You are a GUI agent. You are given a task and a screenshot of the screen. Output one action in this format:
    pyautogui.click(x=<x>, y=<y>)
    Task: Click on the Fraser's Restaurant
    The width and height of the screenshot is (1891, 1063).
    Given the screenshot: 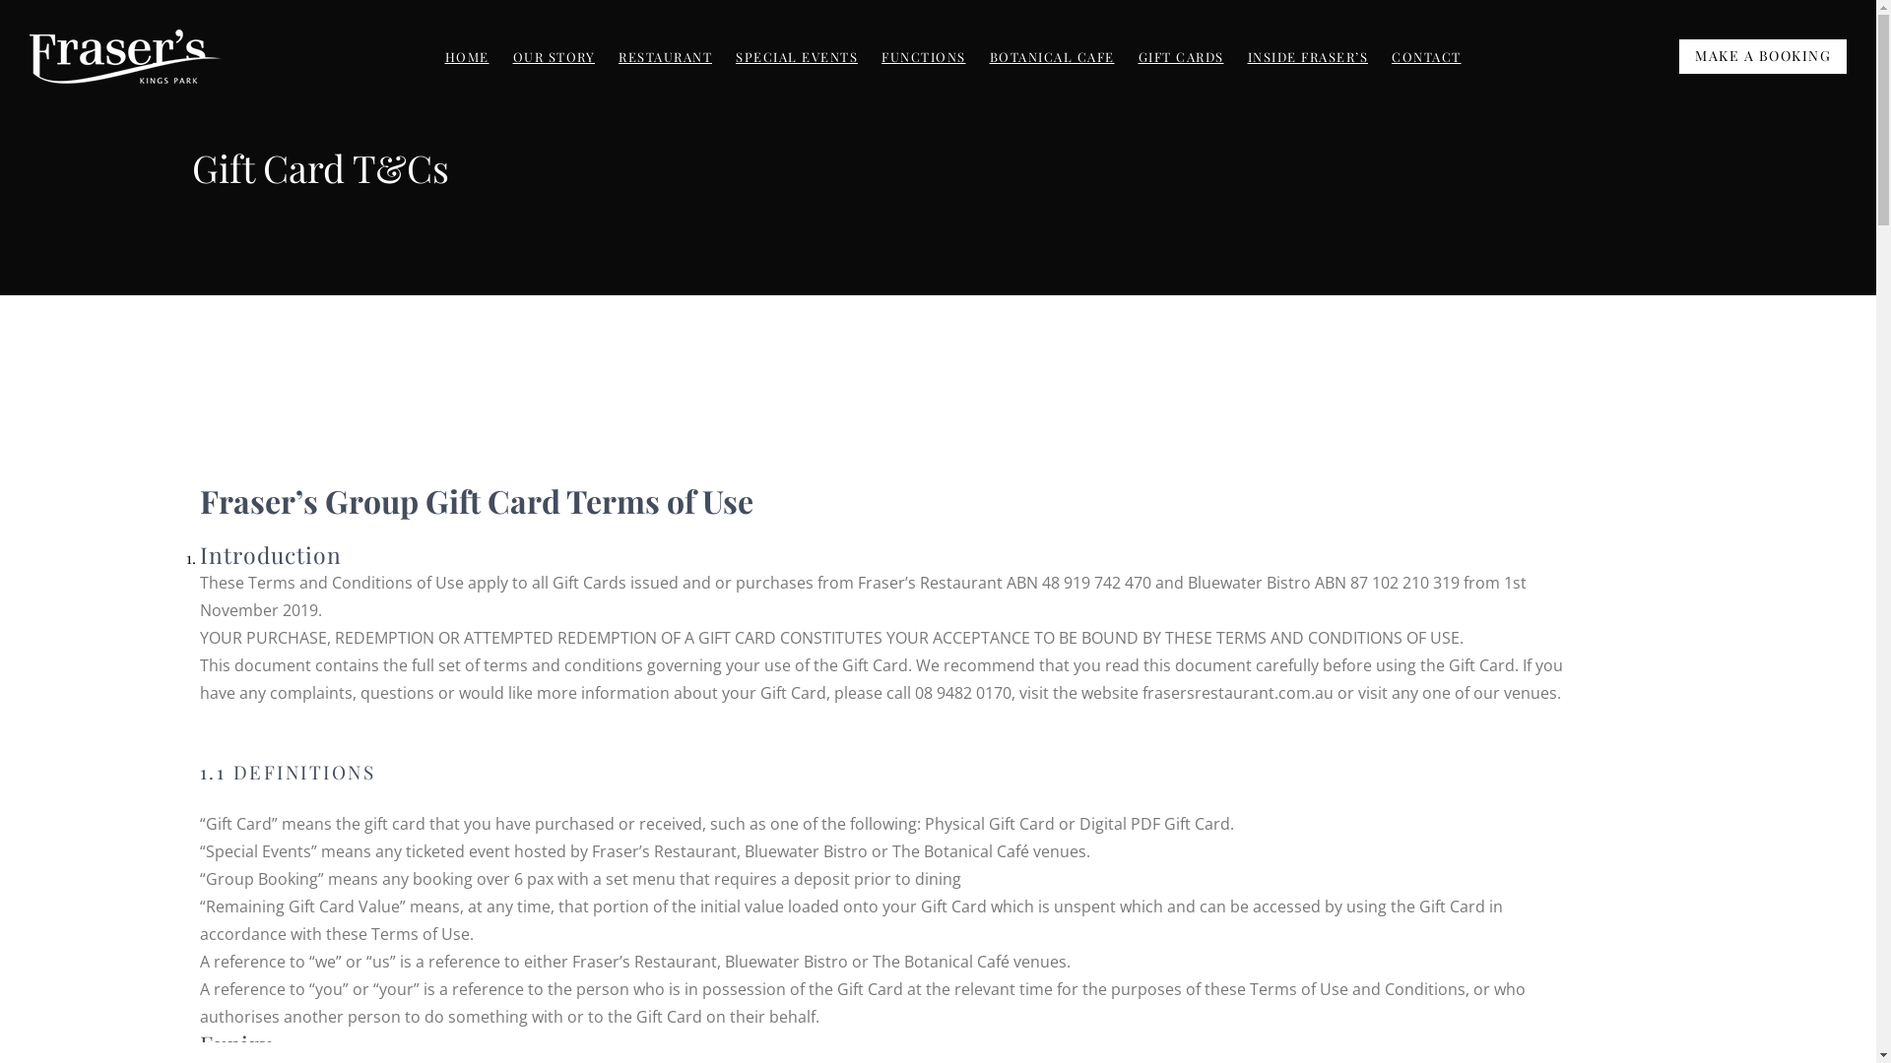 What is the action you would take?
    pyautogui.click(x=167, y=114)
    